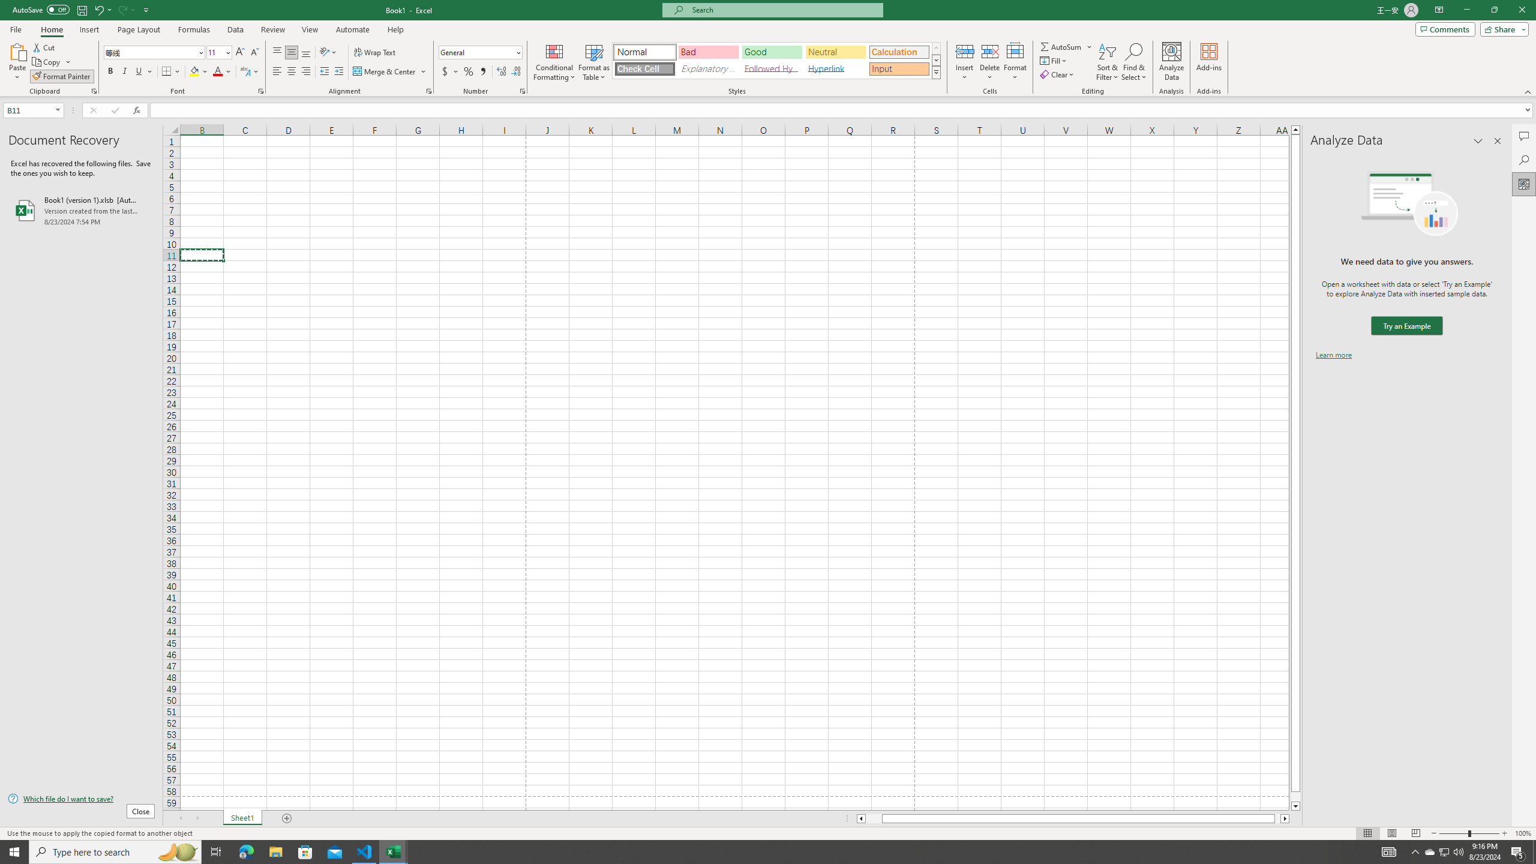  I want to click on Hyperlink, so click(835, 68).